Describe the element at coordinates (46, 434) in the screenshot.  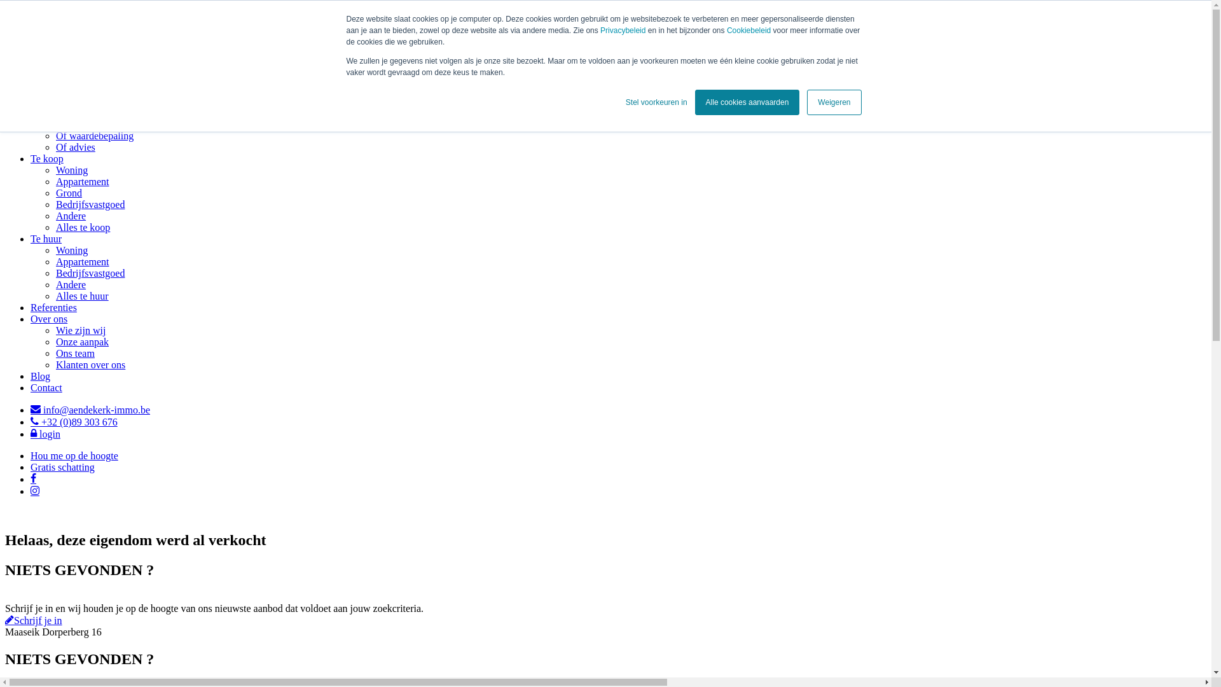
I see `login` at that location.